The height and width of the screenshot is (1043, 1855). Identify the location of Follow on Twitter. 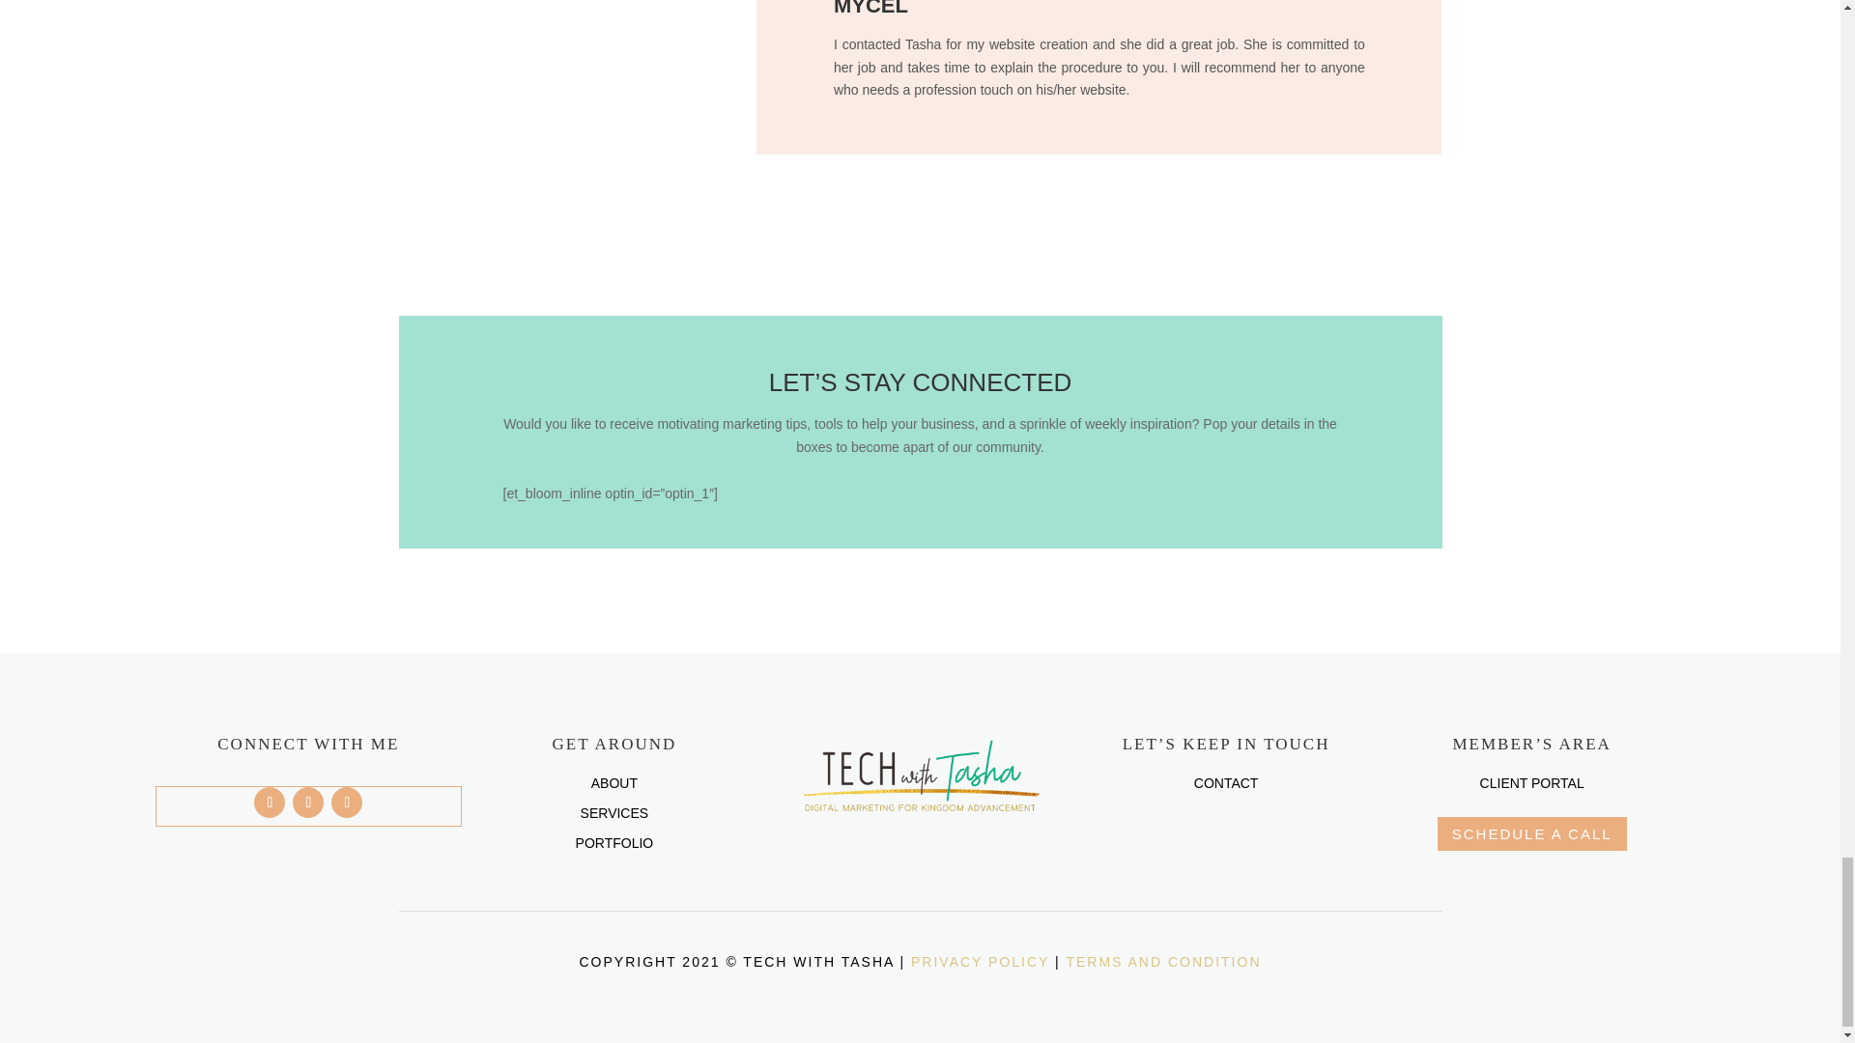
(307, 802).